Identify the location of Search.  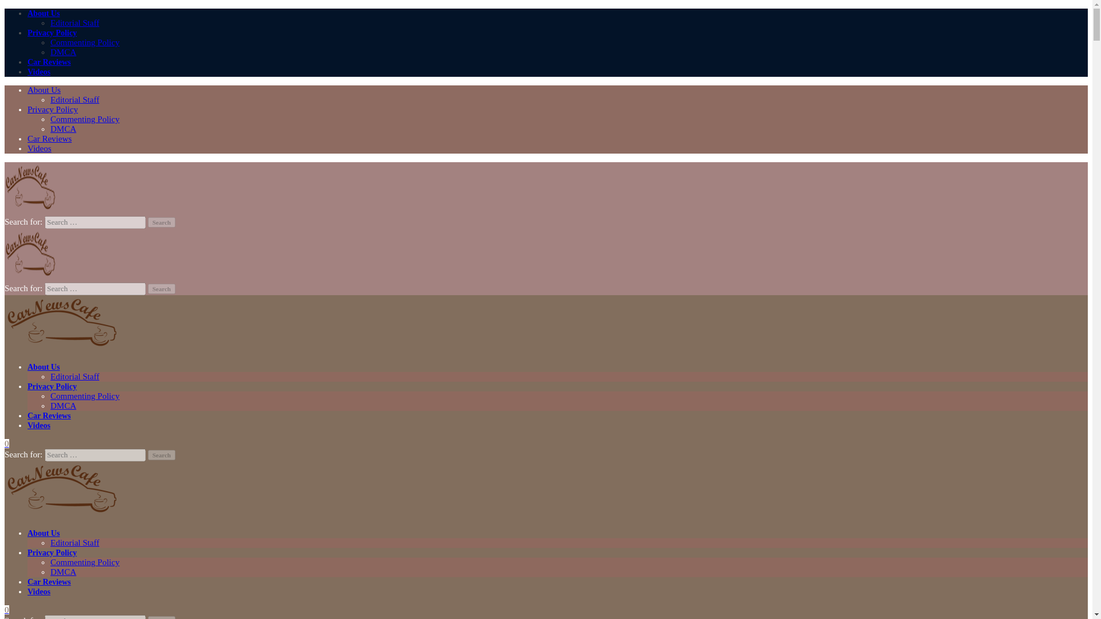
(161, 222).